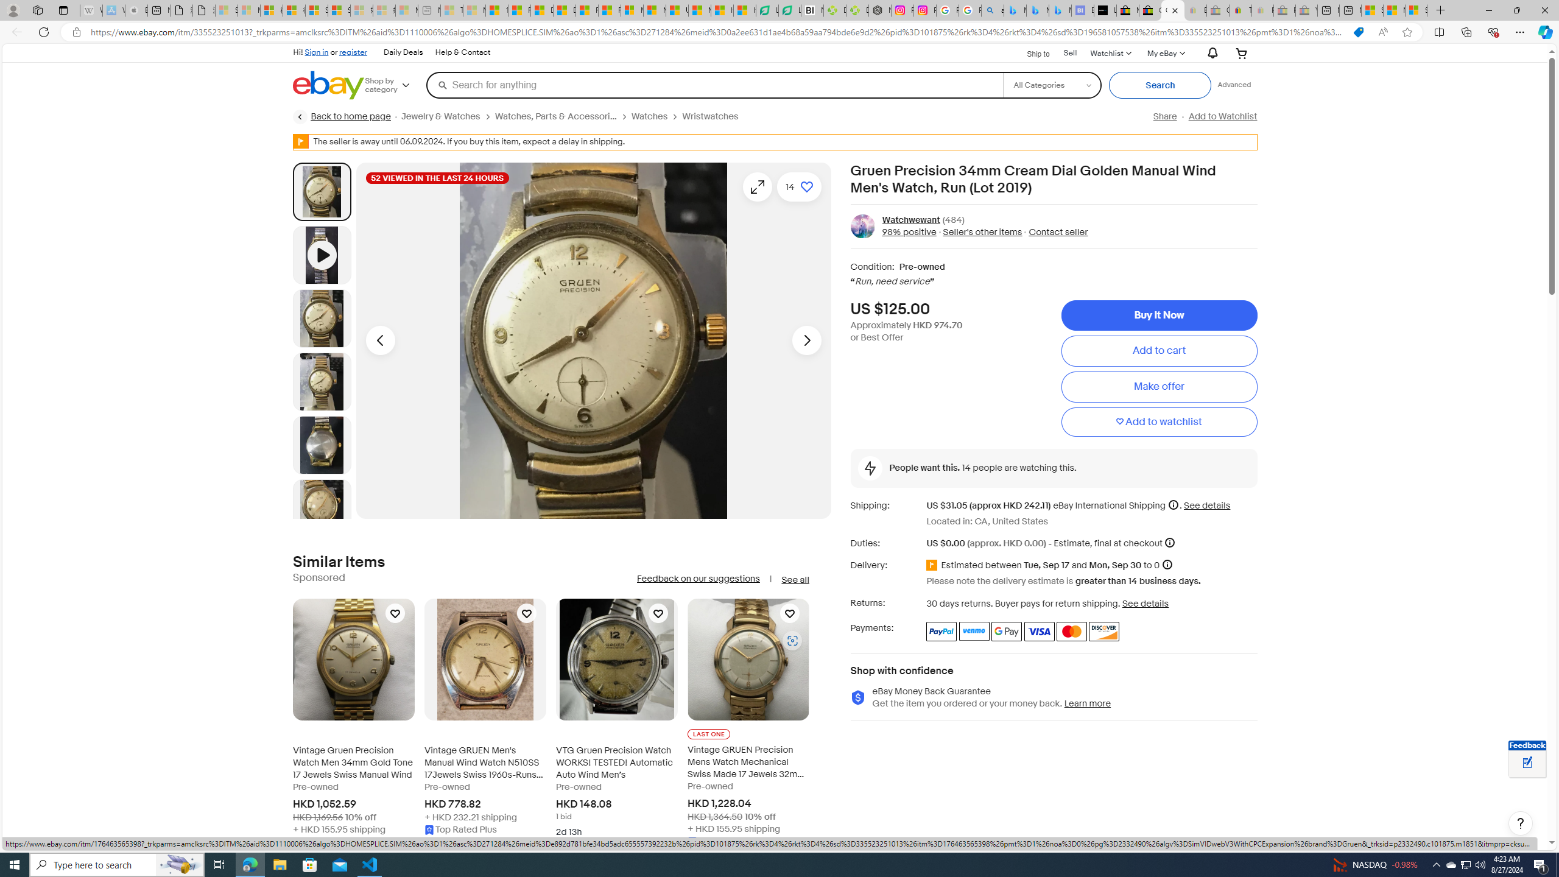  I want to click on eBay Home, so click(329, 85).